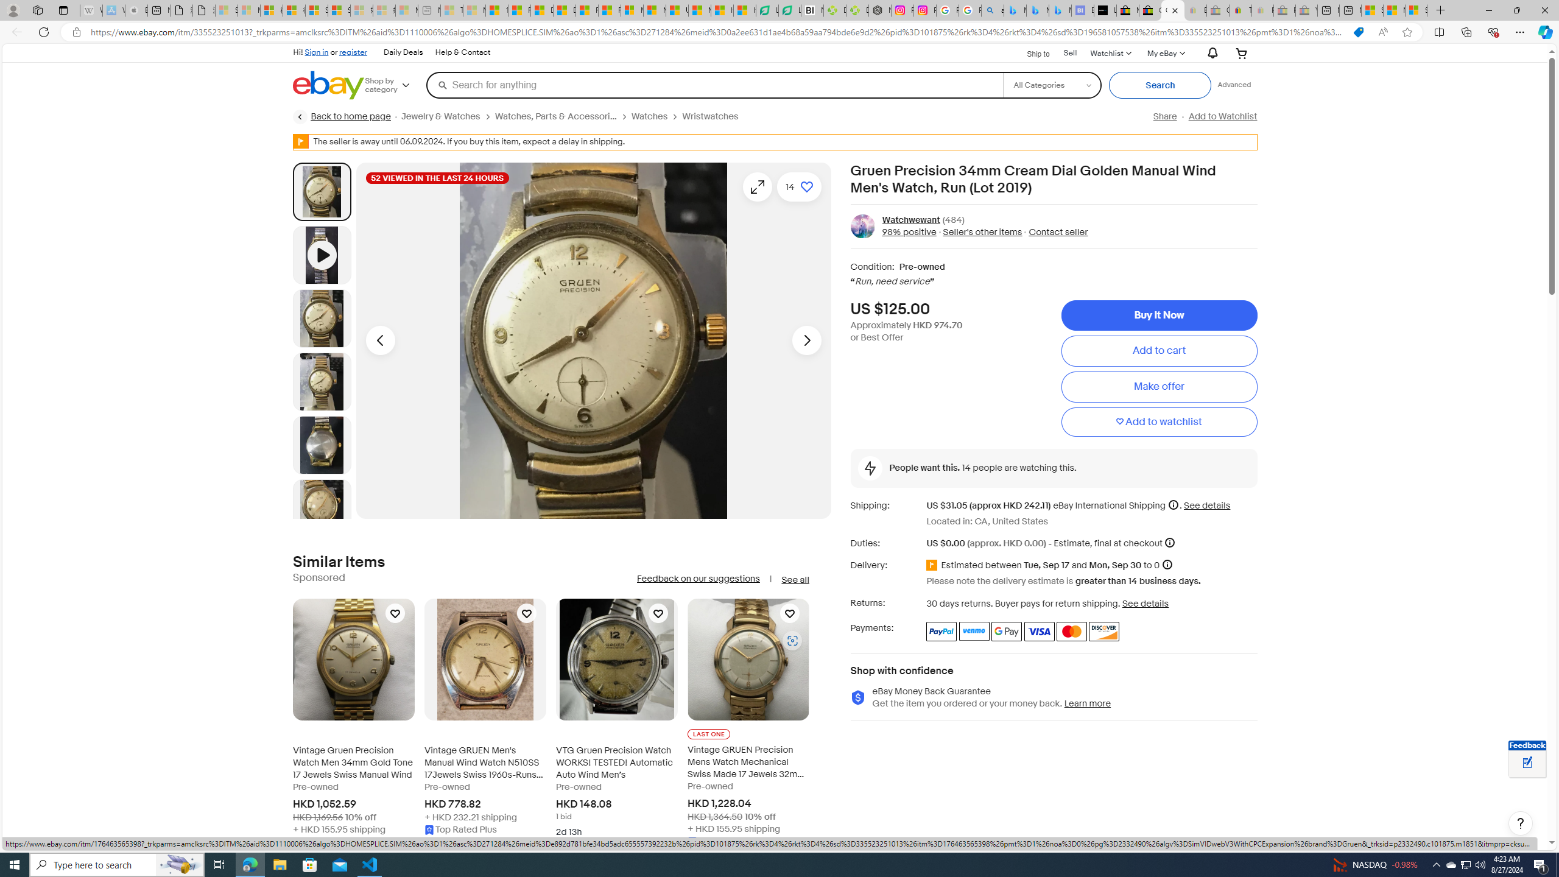  I want to click on eBay Home, so click(329, 85).